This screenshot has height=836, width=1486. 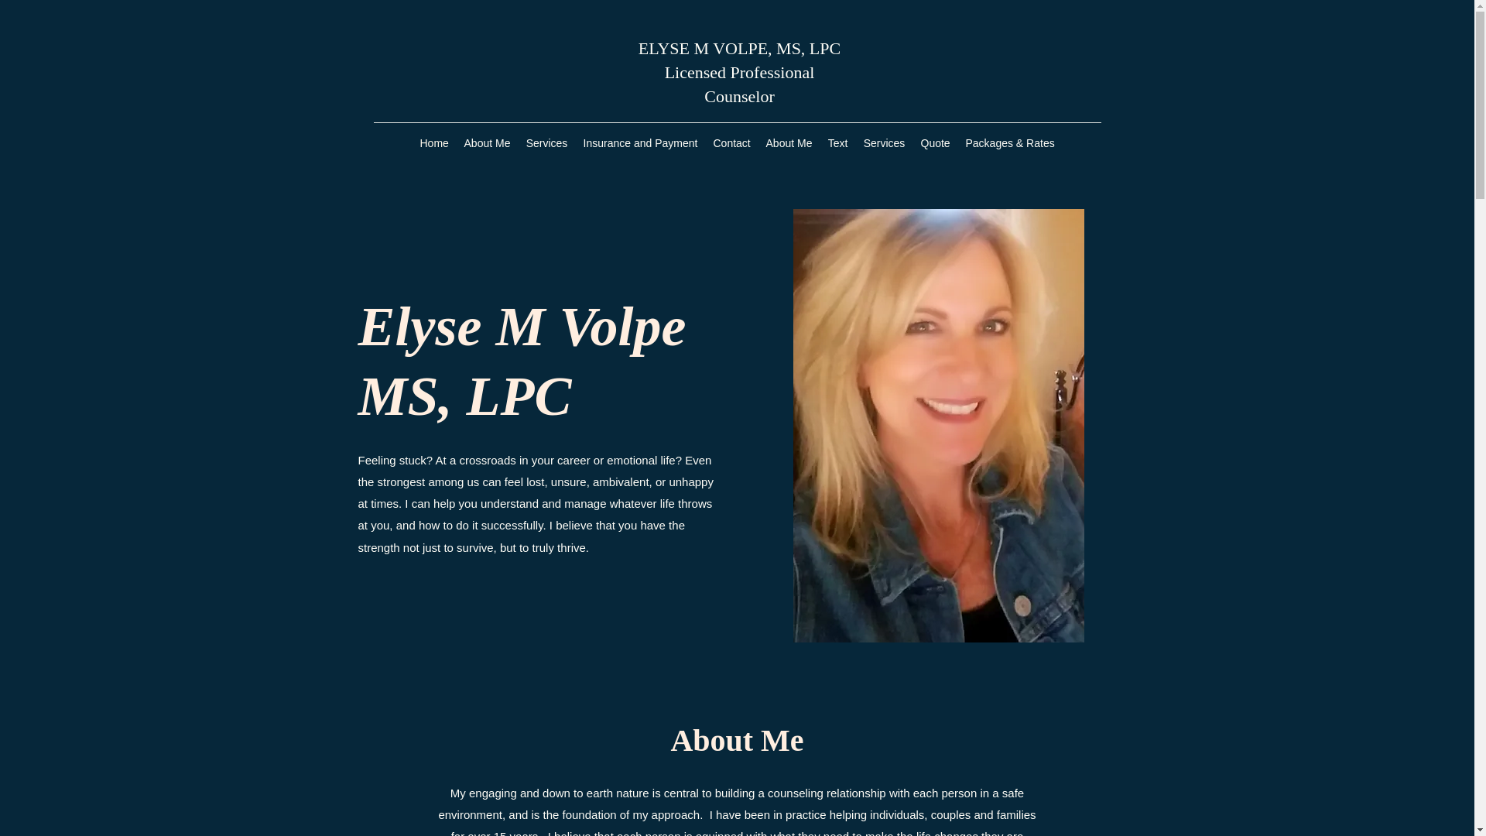 I want to click on Quote, so click(x=936, y=142).